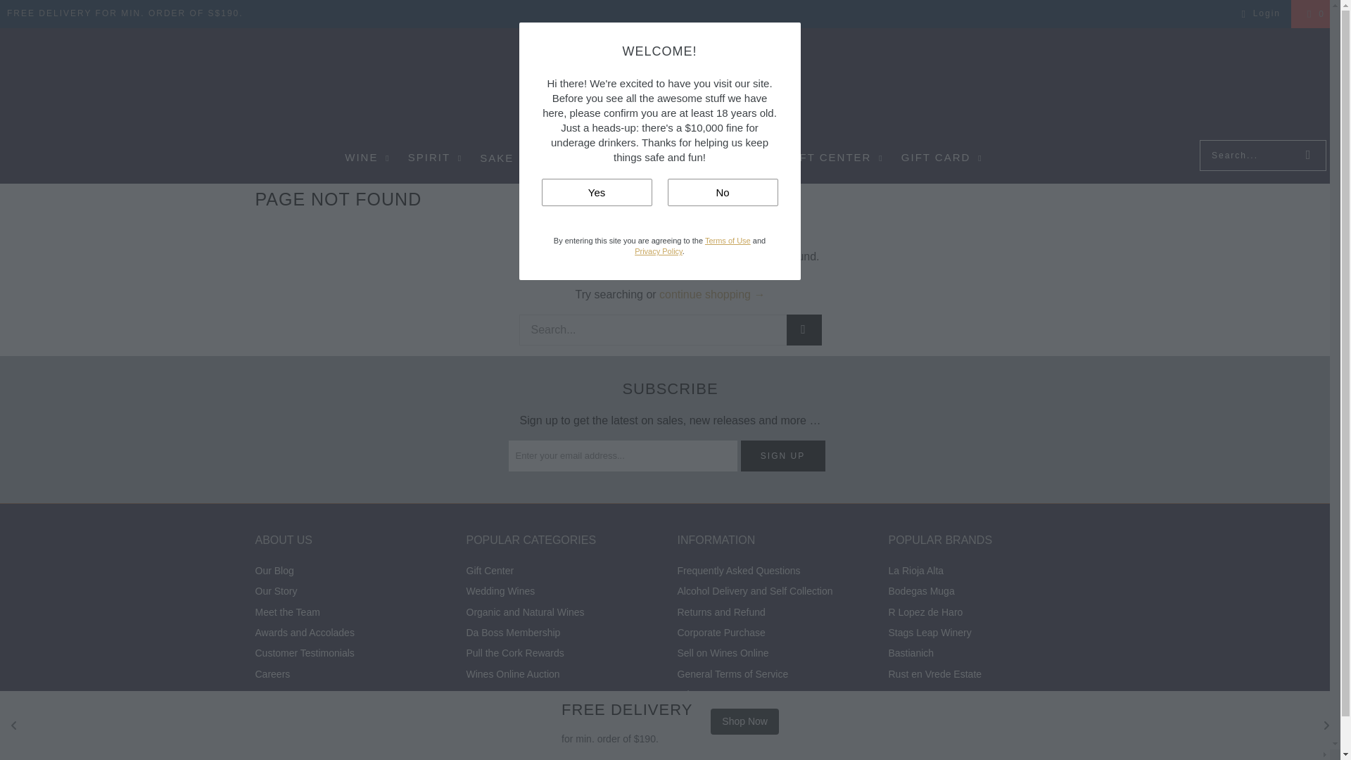 Image resolution: width=1351 pixels, height=760 pixels. What do you see at coordinates (1032, 754) in the screenshot?
I see `Union Pay` at bounding box center [1032, 754].